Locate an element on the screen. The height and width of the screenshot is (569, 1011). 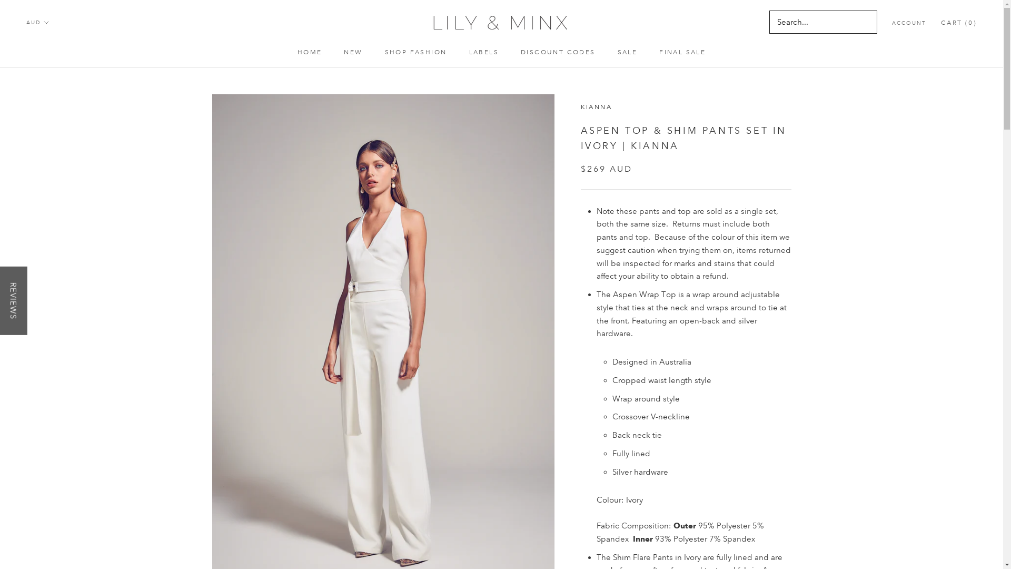
SALE
SALE is located at coordinates (628, 53).